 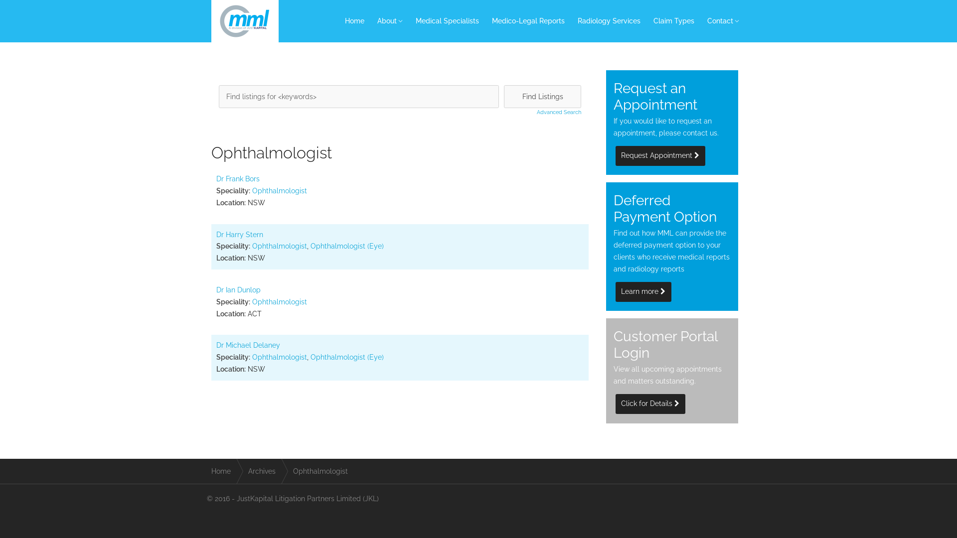 What do you see at coordinates (674, 21) in the screenshot?
I see `Claim Types` at bounding box center [674, 21].